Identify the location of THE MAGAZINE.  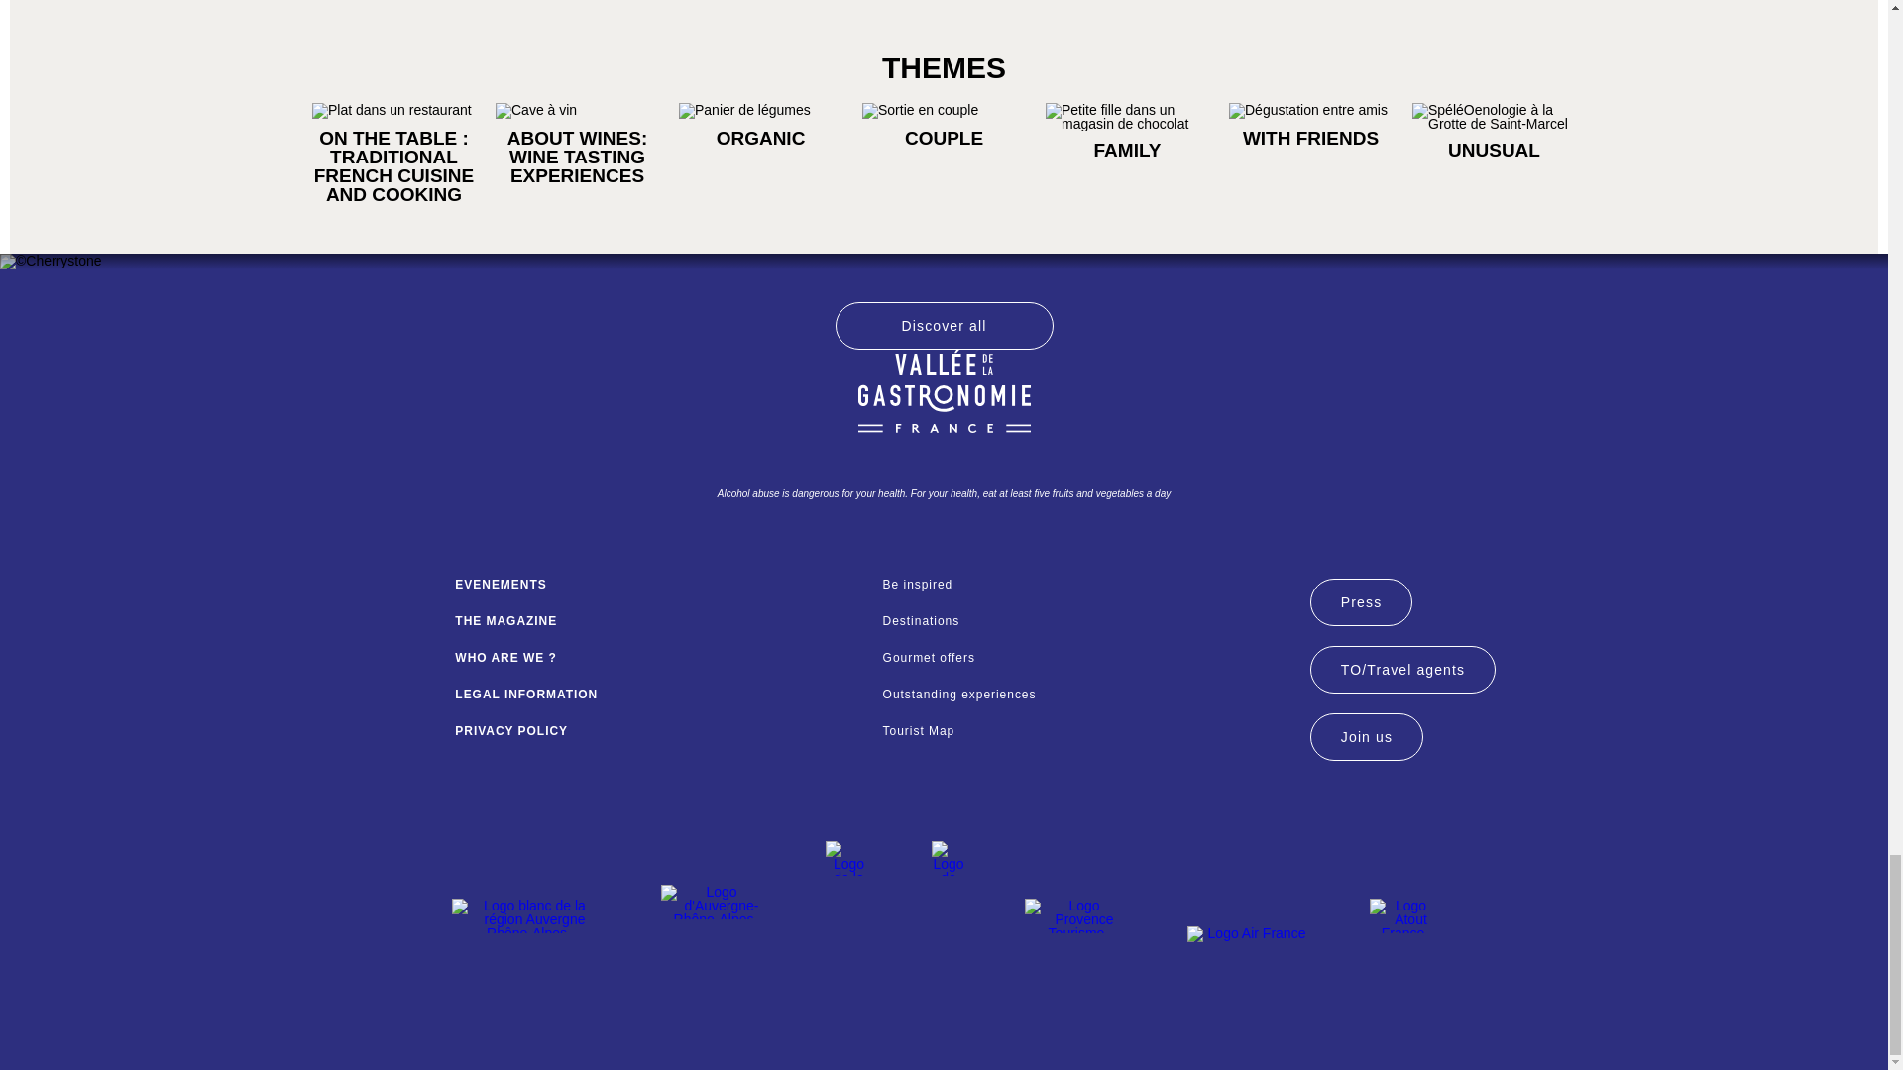
(658, 620).